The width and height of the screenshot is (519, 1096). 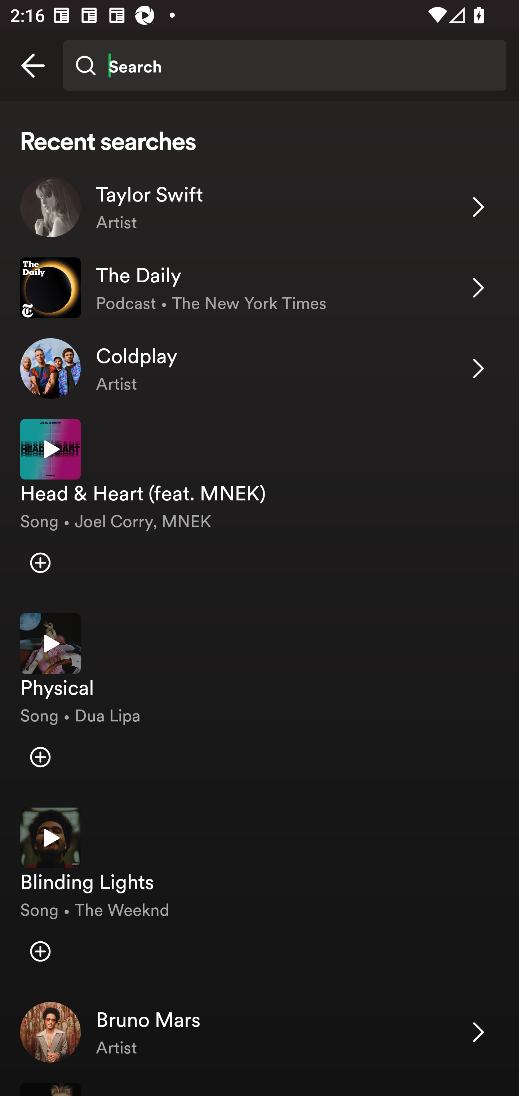 What do you see at coordinates (259, 207) in the screenshot?
I see `Taylor Swift Artist` at bounding box center [259, 207].